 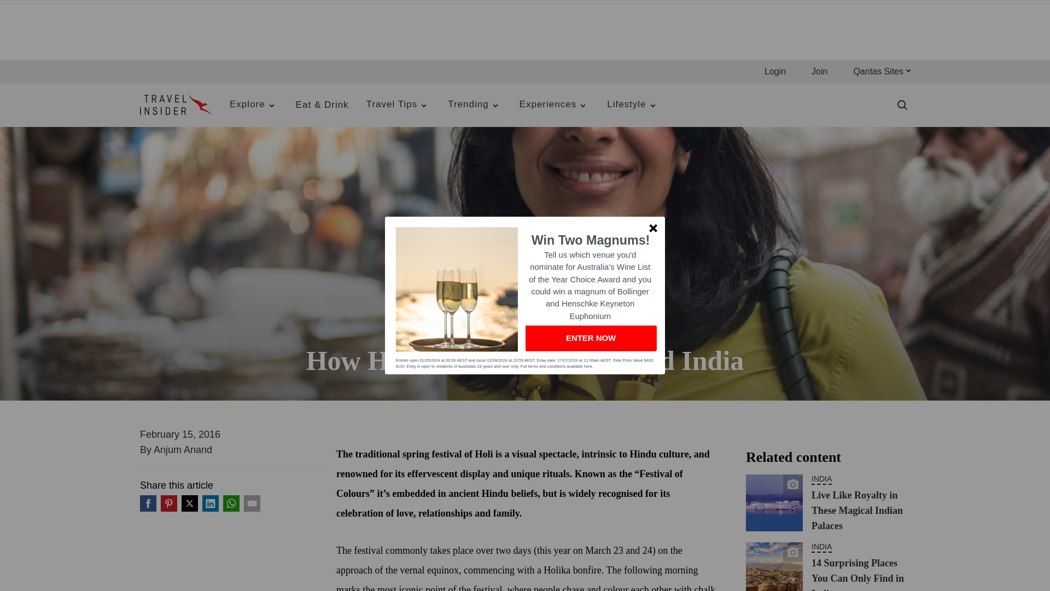 What do you see at coordinates (168, 503) in the screenshot?
I see `Pinterest` at bounding box center [168, 503].